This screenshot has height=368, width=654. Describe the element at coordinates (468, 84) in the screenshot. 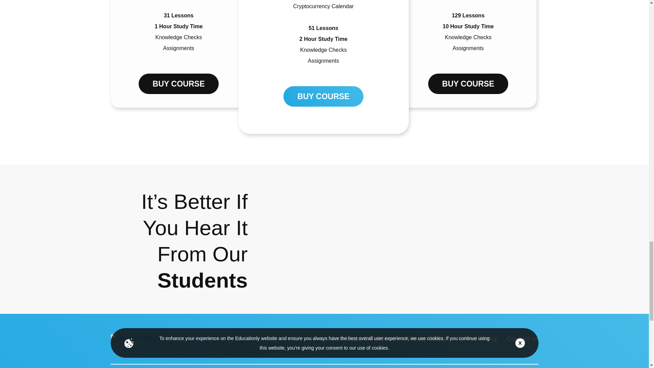

I see `BUY COURSE` at that location.